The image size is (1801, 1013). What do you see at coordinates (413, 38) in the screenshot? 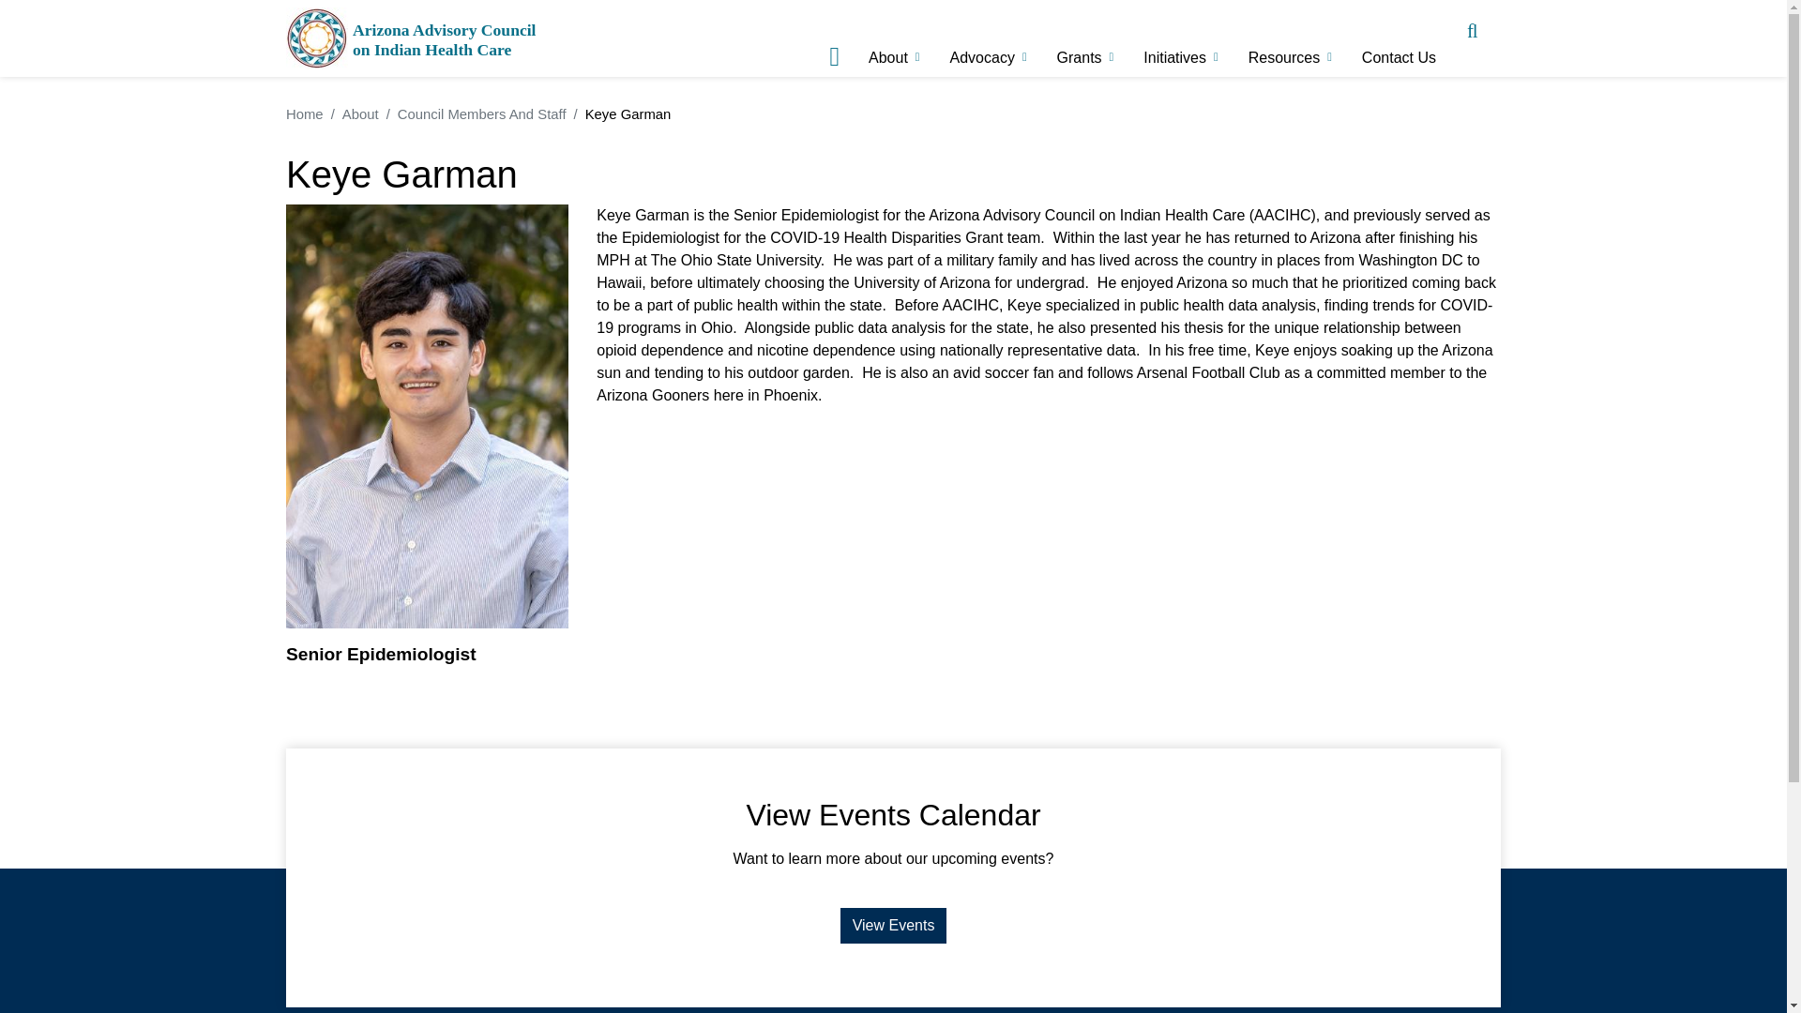
I see `Home` at bounding box center [413, 38].